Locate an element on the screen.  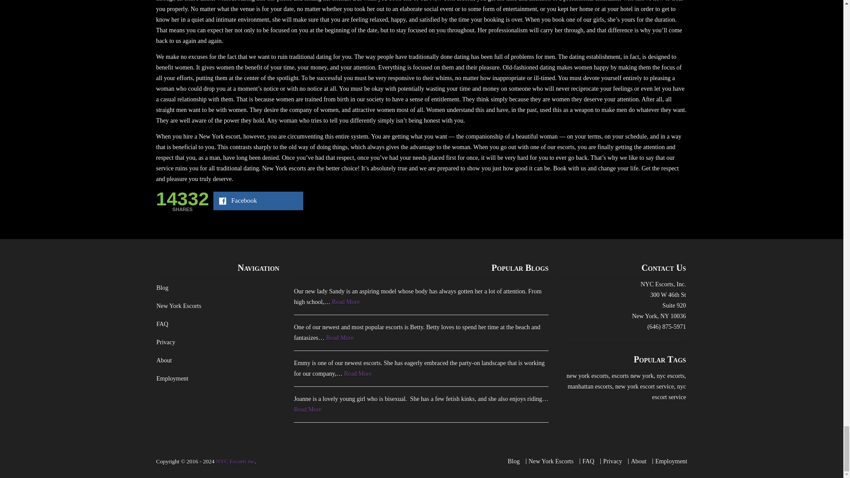
Read More is located at coordinates (340, 338).